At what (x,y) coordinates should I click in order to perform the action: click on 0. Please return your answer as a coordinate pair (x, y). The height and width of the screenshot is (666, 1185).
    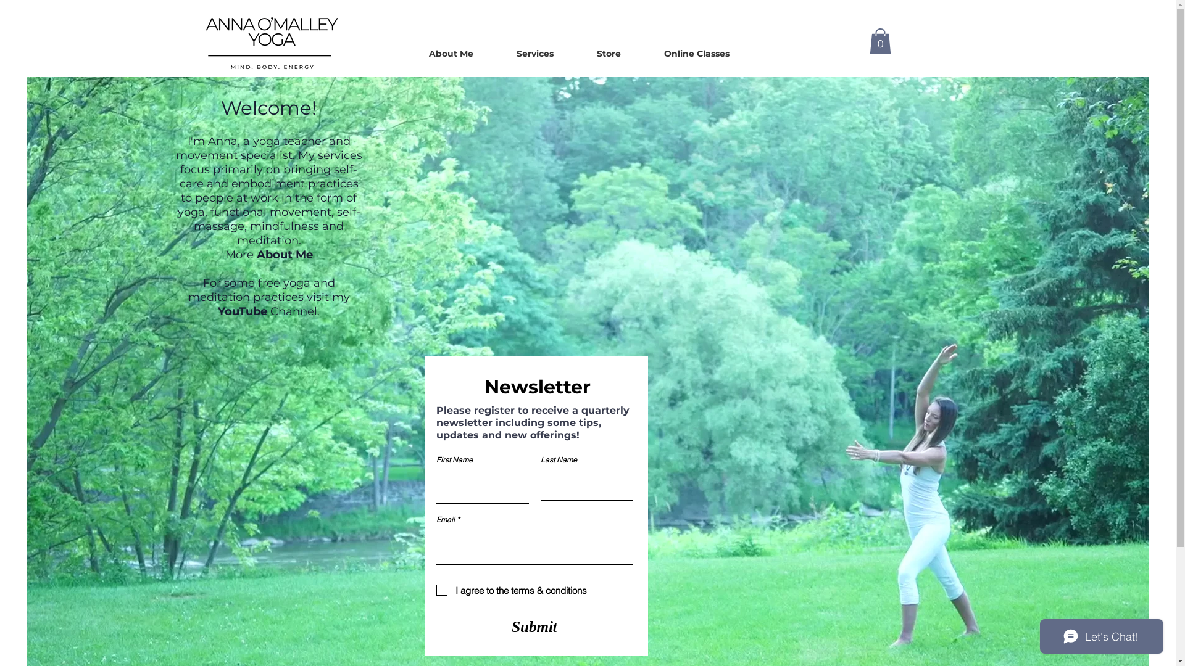
    Looking at the image, I should click on (880, 41).